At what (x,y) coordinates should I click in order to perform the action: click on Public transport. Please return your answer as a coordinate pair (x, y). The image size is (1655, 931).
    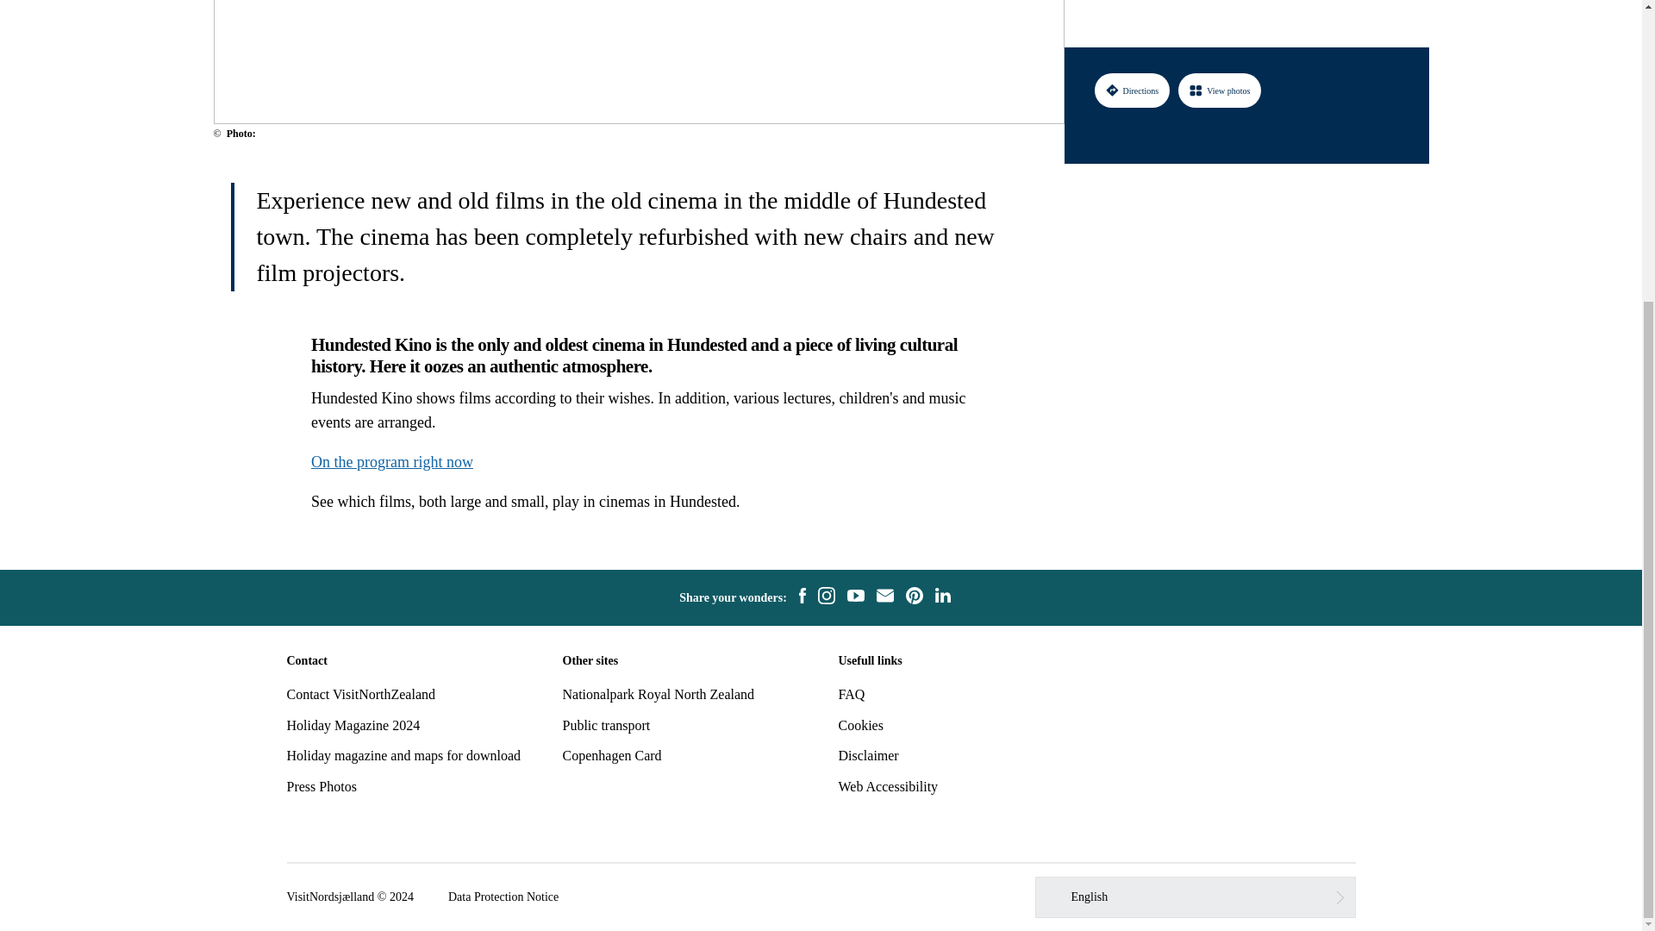
    Looking at the image, I should click on (606, 724).